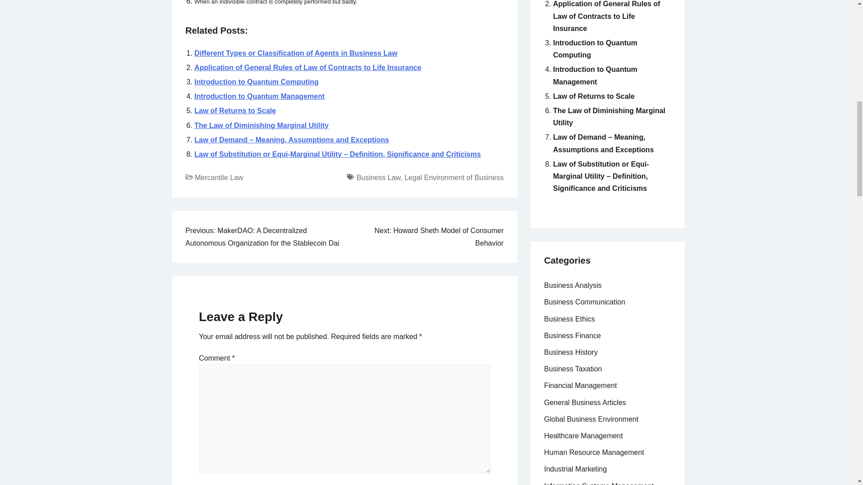 The height and width of the screenshot is (485, 863). Describe the element at coordinates (296, 53) in the screenshot. I see `Different Types or Classification of Agents in Business Law` at that location.